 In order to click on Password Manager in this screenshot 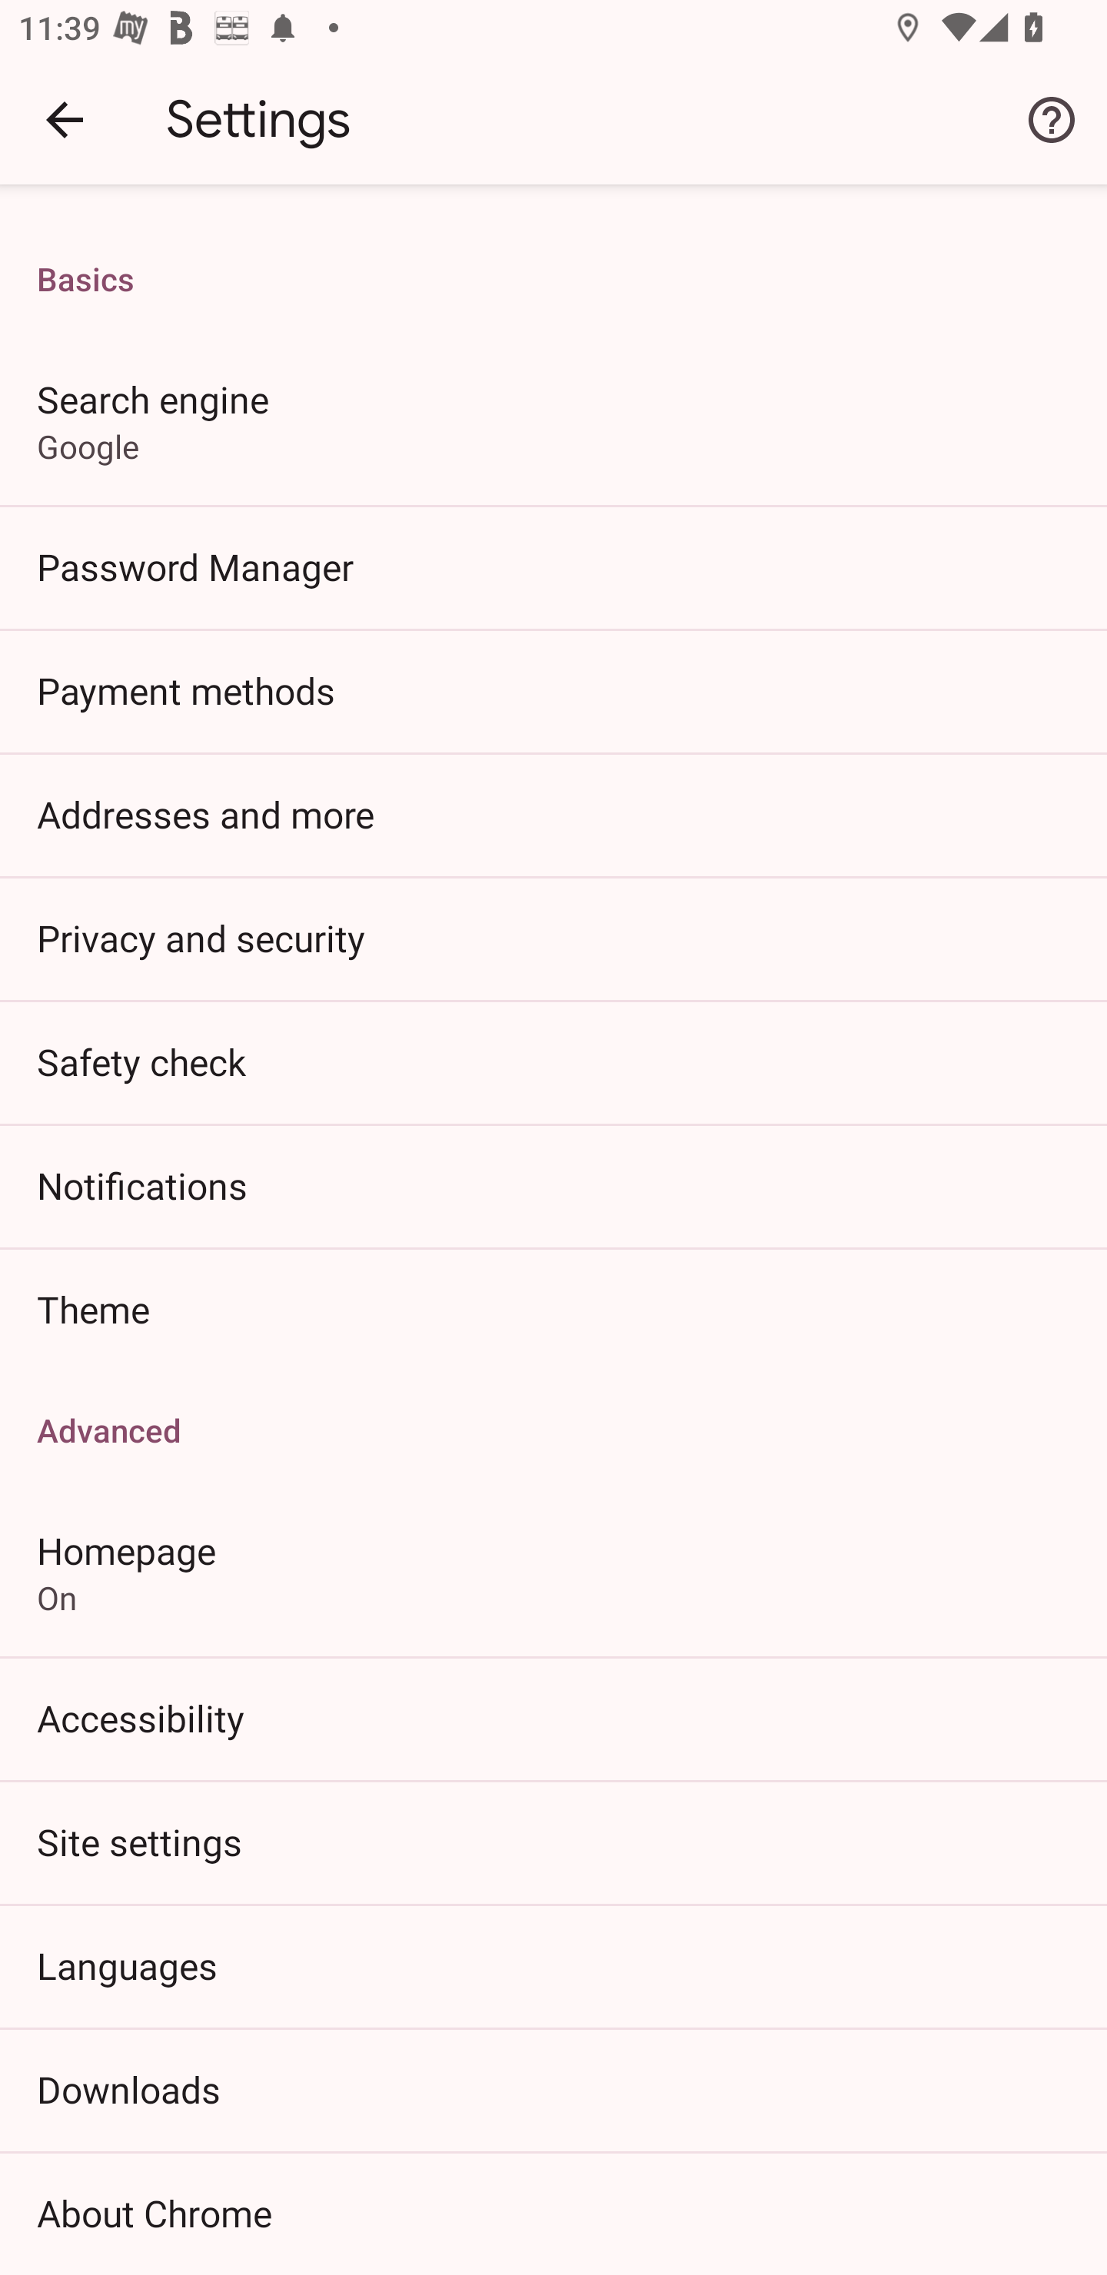, I will do `click(553, 566)`.